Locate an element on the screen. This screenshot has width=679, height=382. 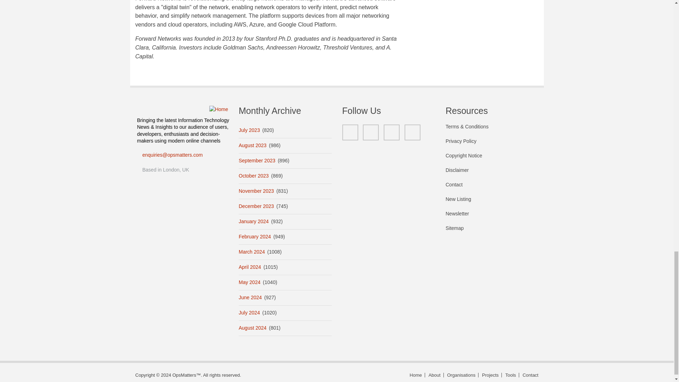
Takes you back to the homepage is located at coordinates (416, 375).